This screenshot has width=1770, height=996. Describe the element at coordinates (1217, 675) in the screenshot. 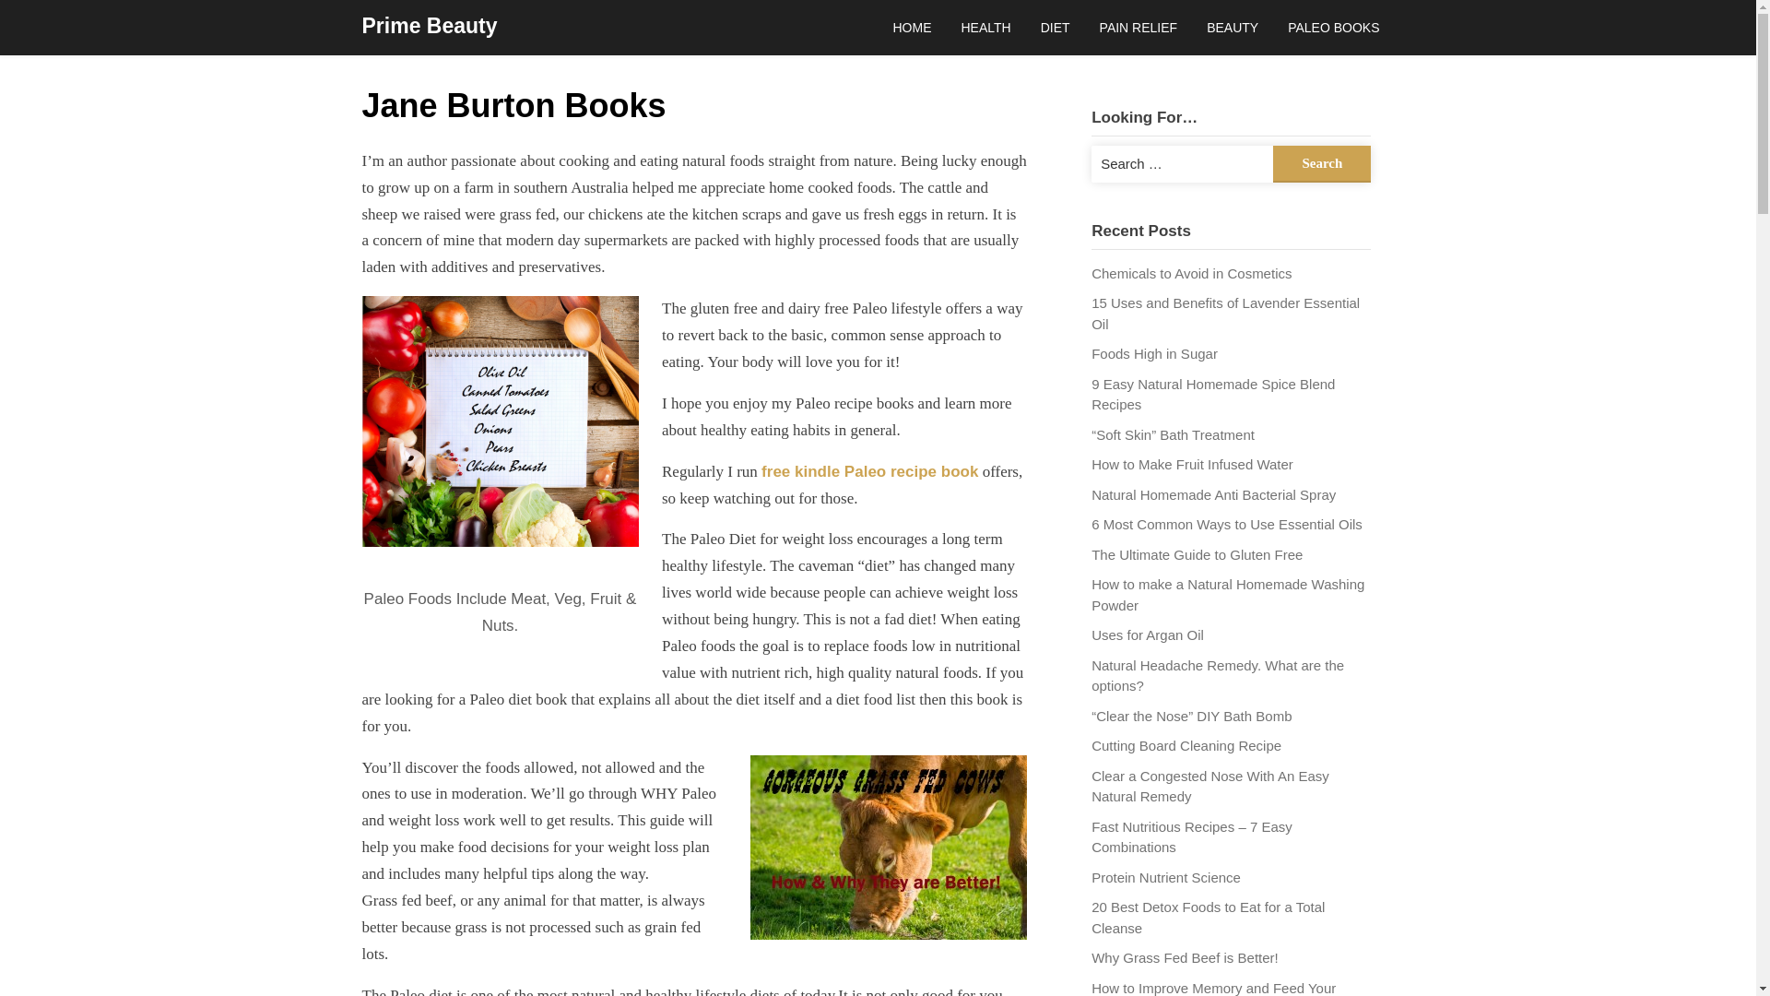

I see `Natural Headache Remedy. What are the options?` at that location.